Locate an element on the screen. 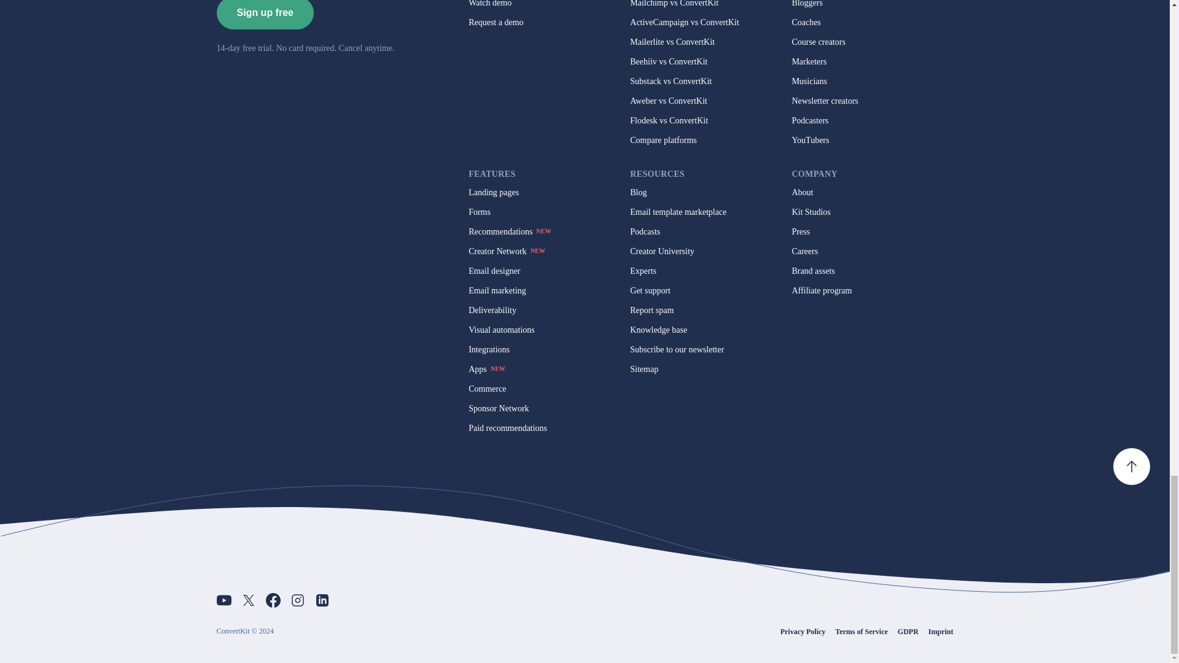 The image size is (1179, 663). Bloggers is located at coordinates (807, 4).